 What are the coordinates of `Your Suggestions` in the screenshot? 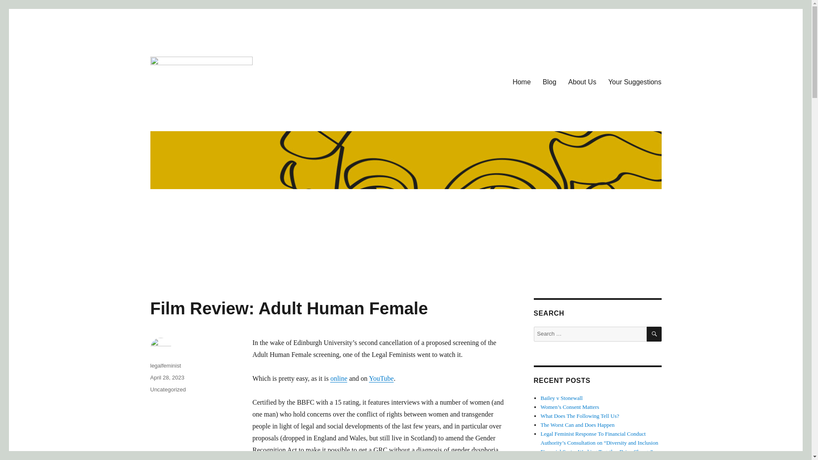 It's located at (635, 82).